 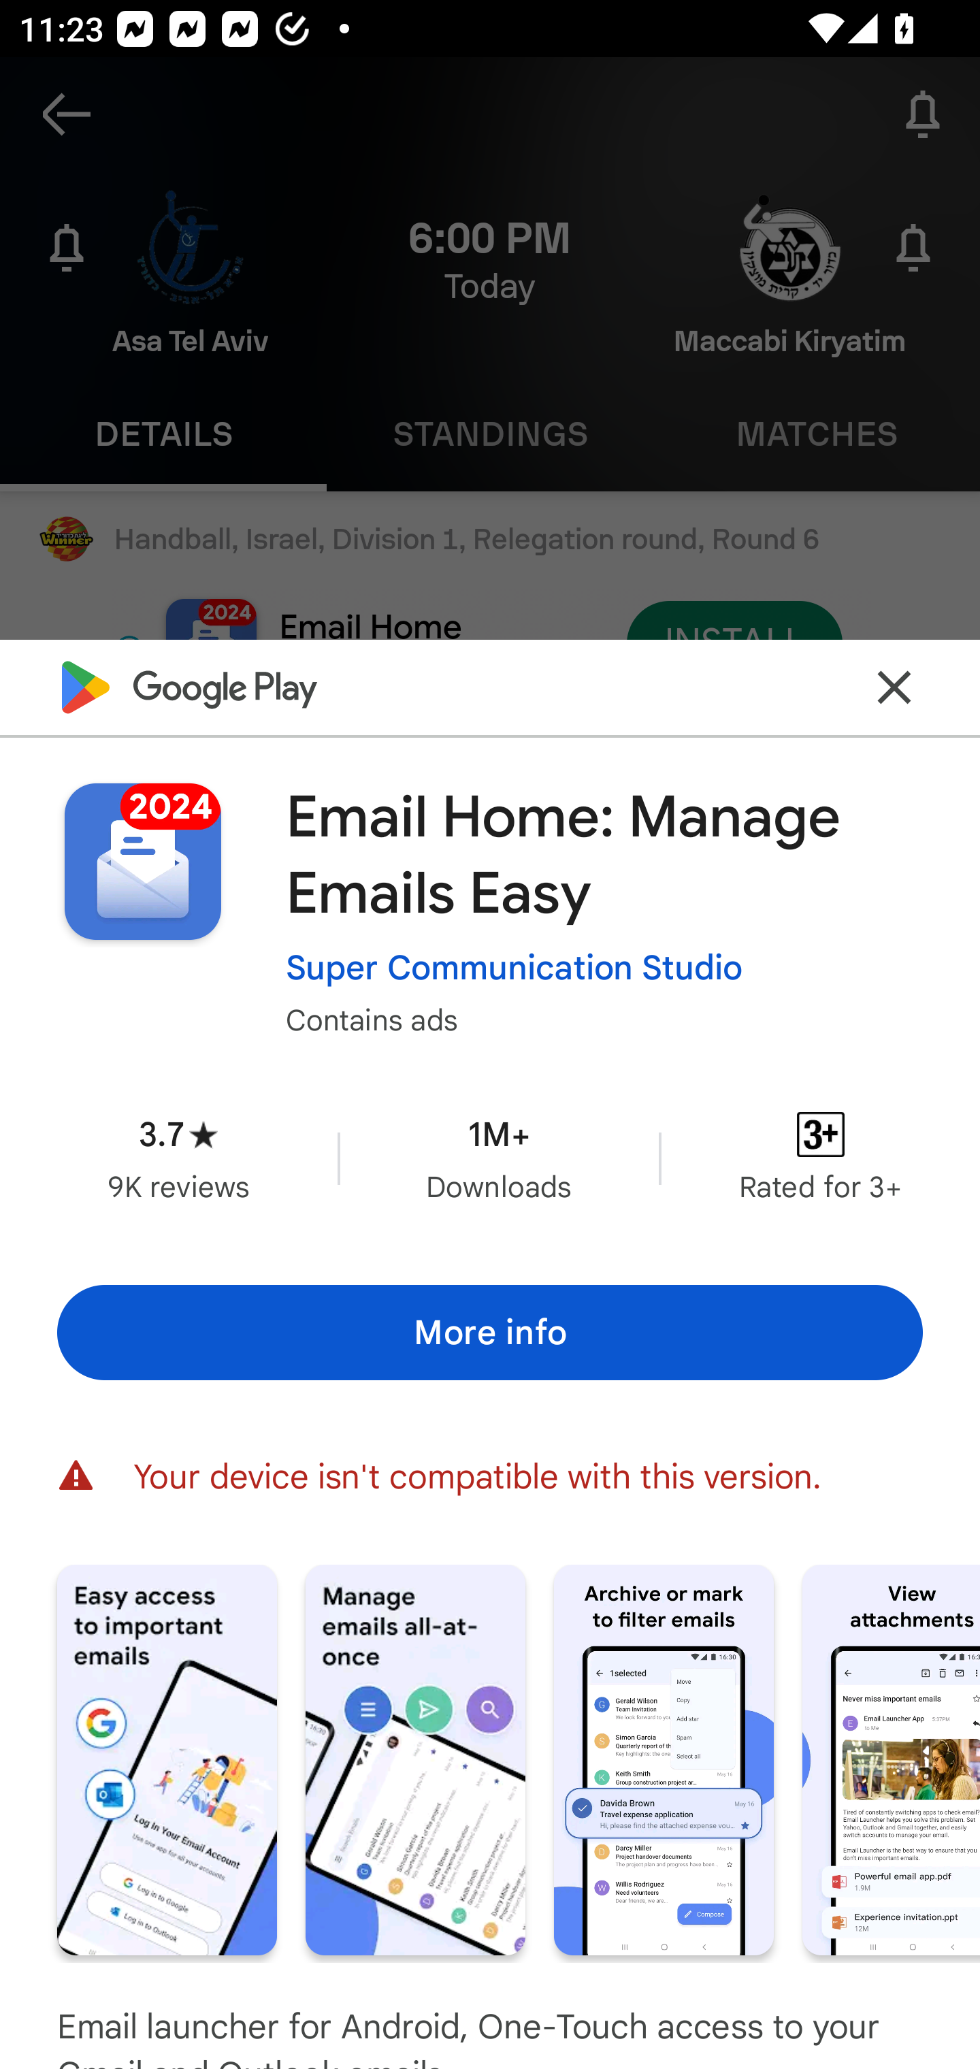 I want to click on Screenshot "4" of "6", so click(x=892, y=1759).